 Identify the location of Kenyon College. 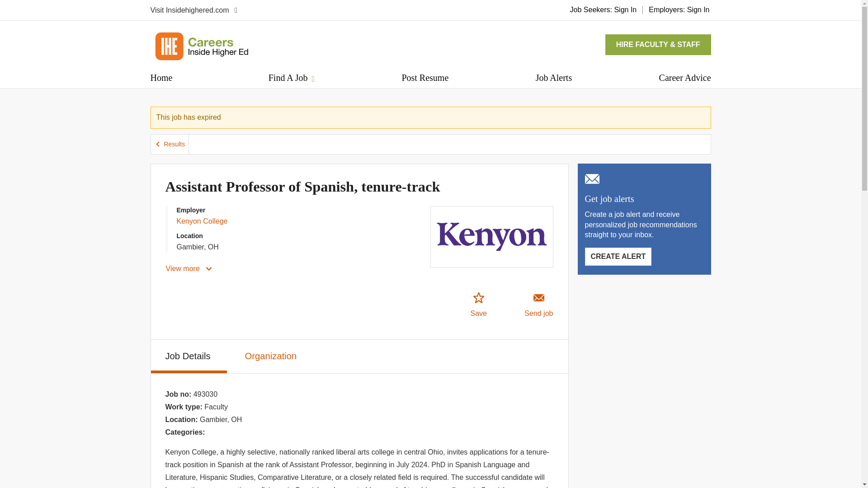
(202, 221).